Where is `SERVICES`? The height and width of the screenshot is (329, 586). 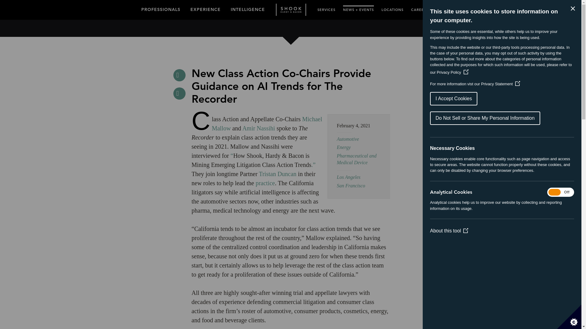
SERVICES is located at coordinates (326, 9).